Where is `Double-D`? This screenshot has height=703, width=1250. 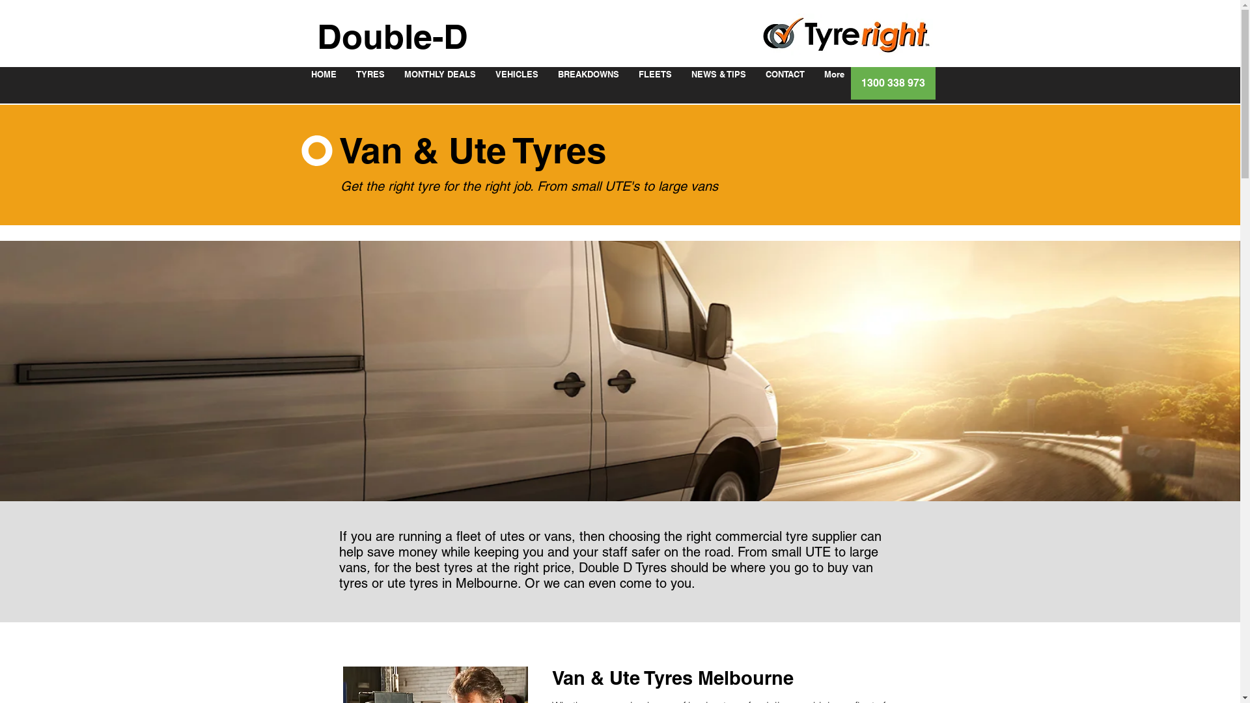 Double-D is located at coordinates (392, 36).